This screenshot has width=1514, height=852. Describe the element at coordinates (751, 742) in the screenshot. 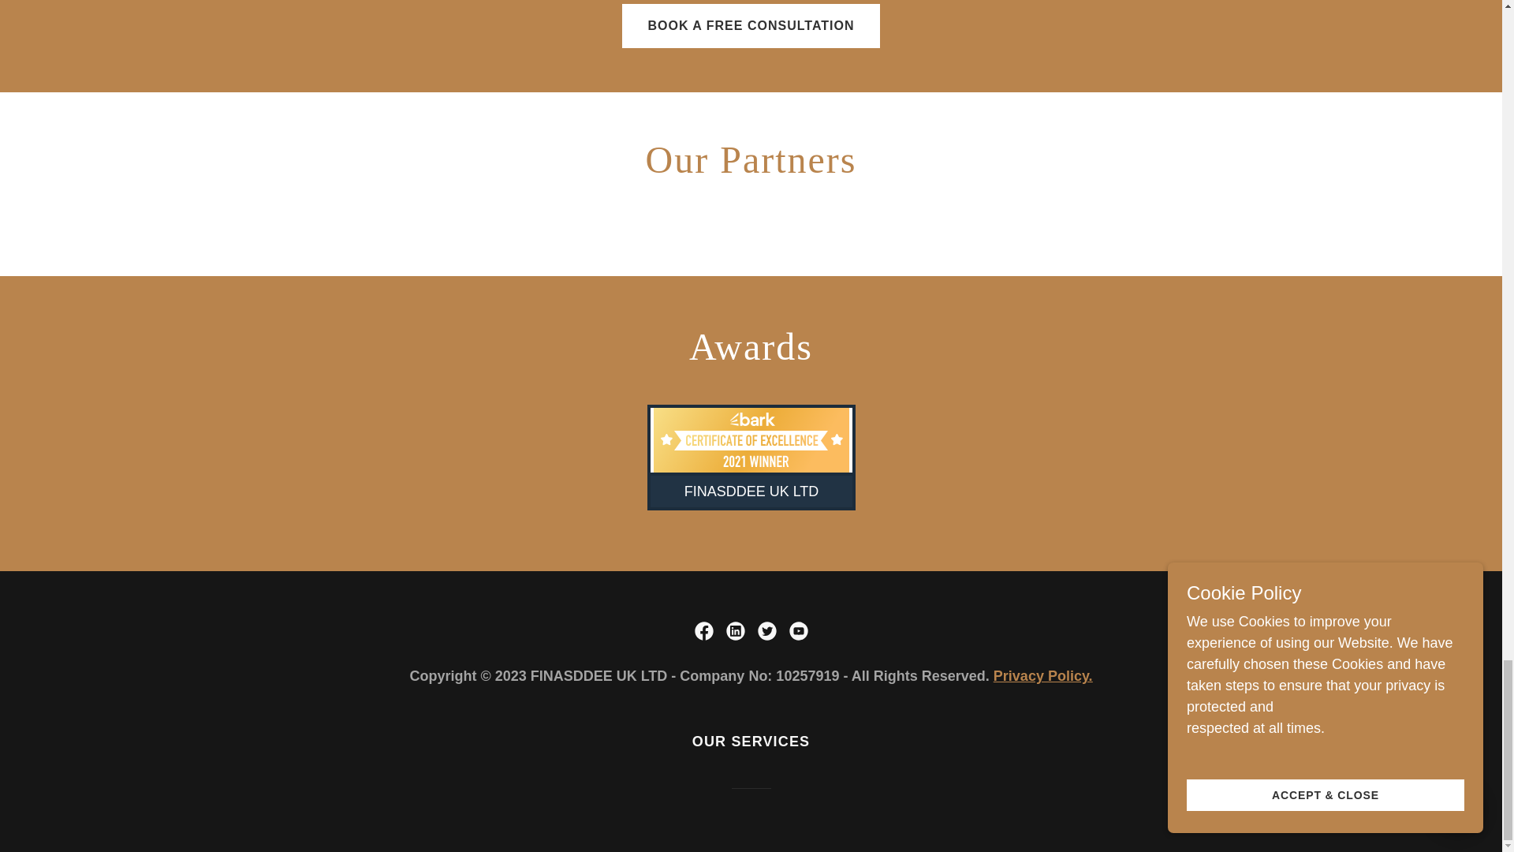

I see `OUR SERVICES` at that location.